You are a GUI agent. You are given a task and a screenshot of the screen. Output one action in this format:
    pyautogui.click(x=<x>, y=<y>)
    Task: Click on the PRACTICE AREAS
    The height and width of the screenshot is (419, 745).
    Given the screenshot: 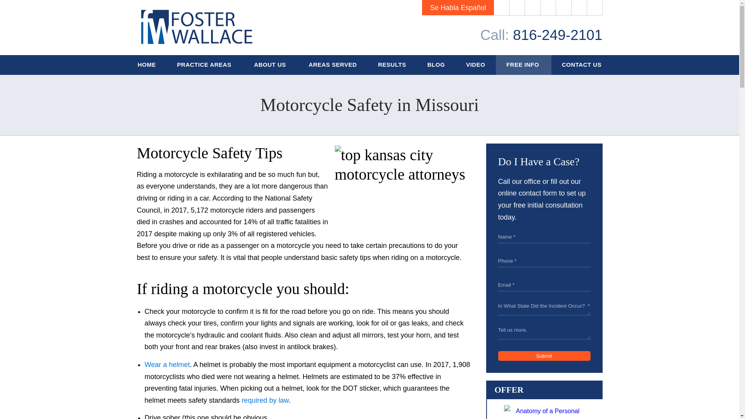 What is the action you would take?
    pyautogui.click(x=205, y=65)
    